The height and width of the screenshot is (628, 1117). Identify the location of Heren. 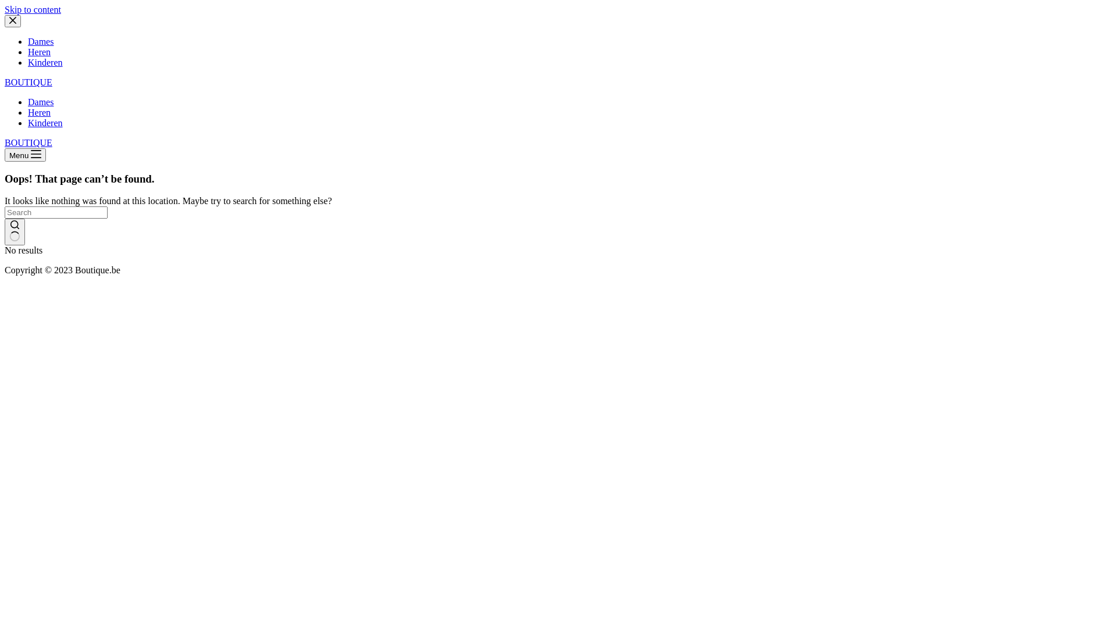
(40, 52).